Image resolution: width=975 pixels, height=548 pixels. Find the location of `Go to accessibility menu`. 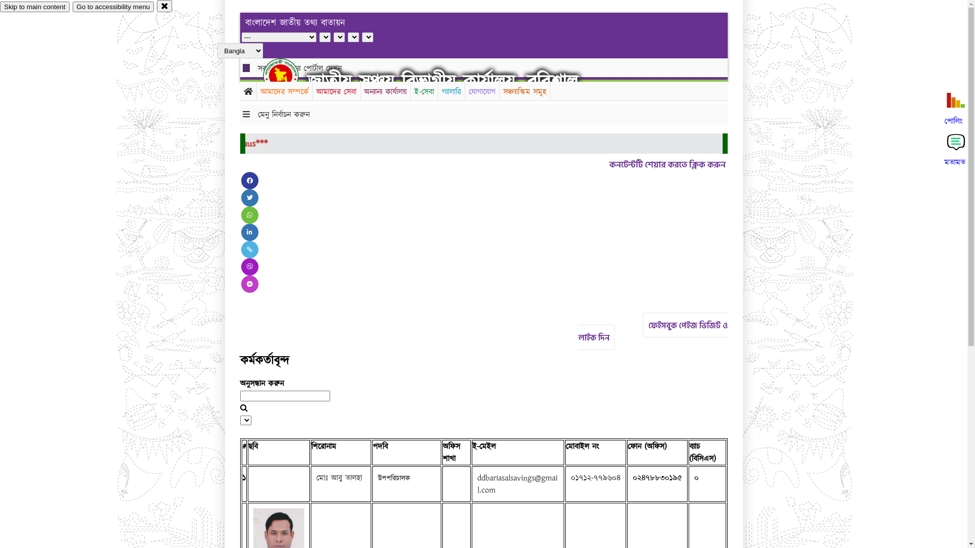

Go to accessibility menu is located at coordinates (113, 7).